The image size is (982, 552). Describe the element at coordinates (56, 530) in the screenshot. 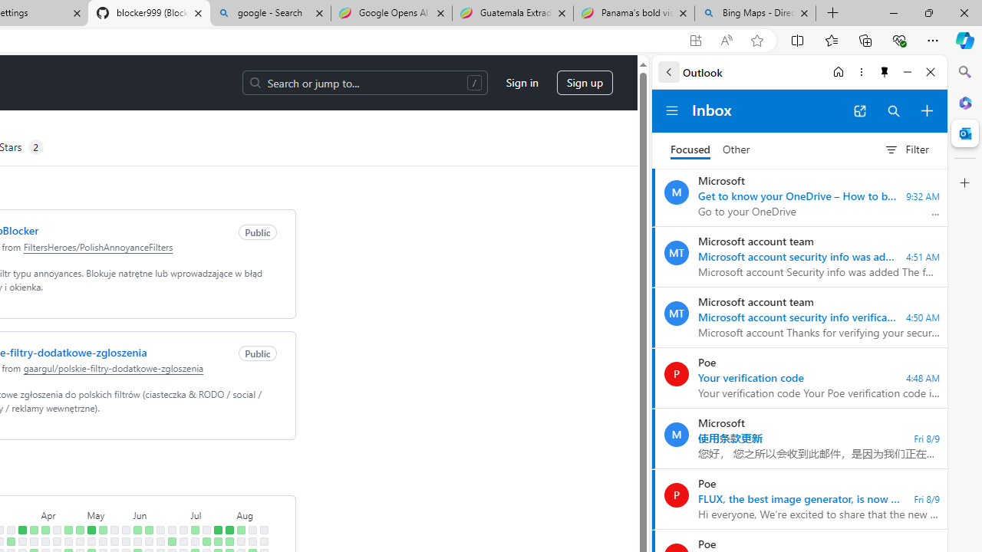

I see `No contributions on April 14th.` at that location.